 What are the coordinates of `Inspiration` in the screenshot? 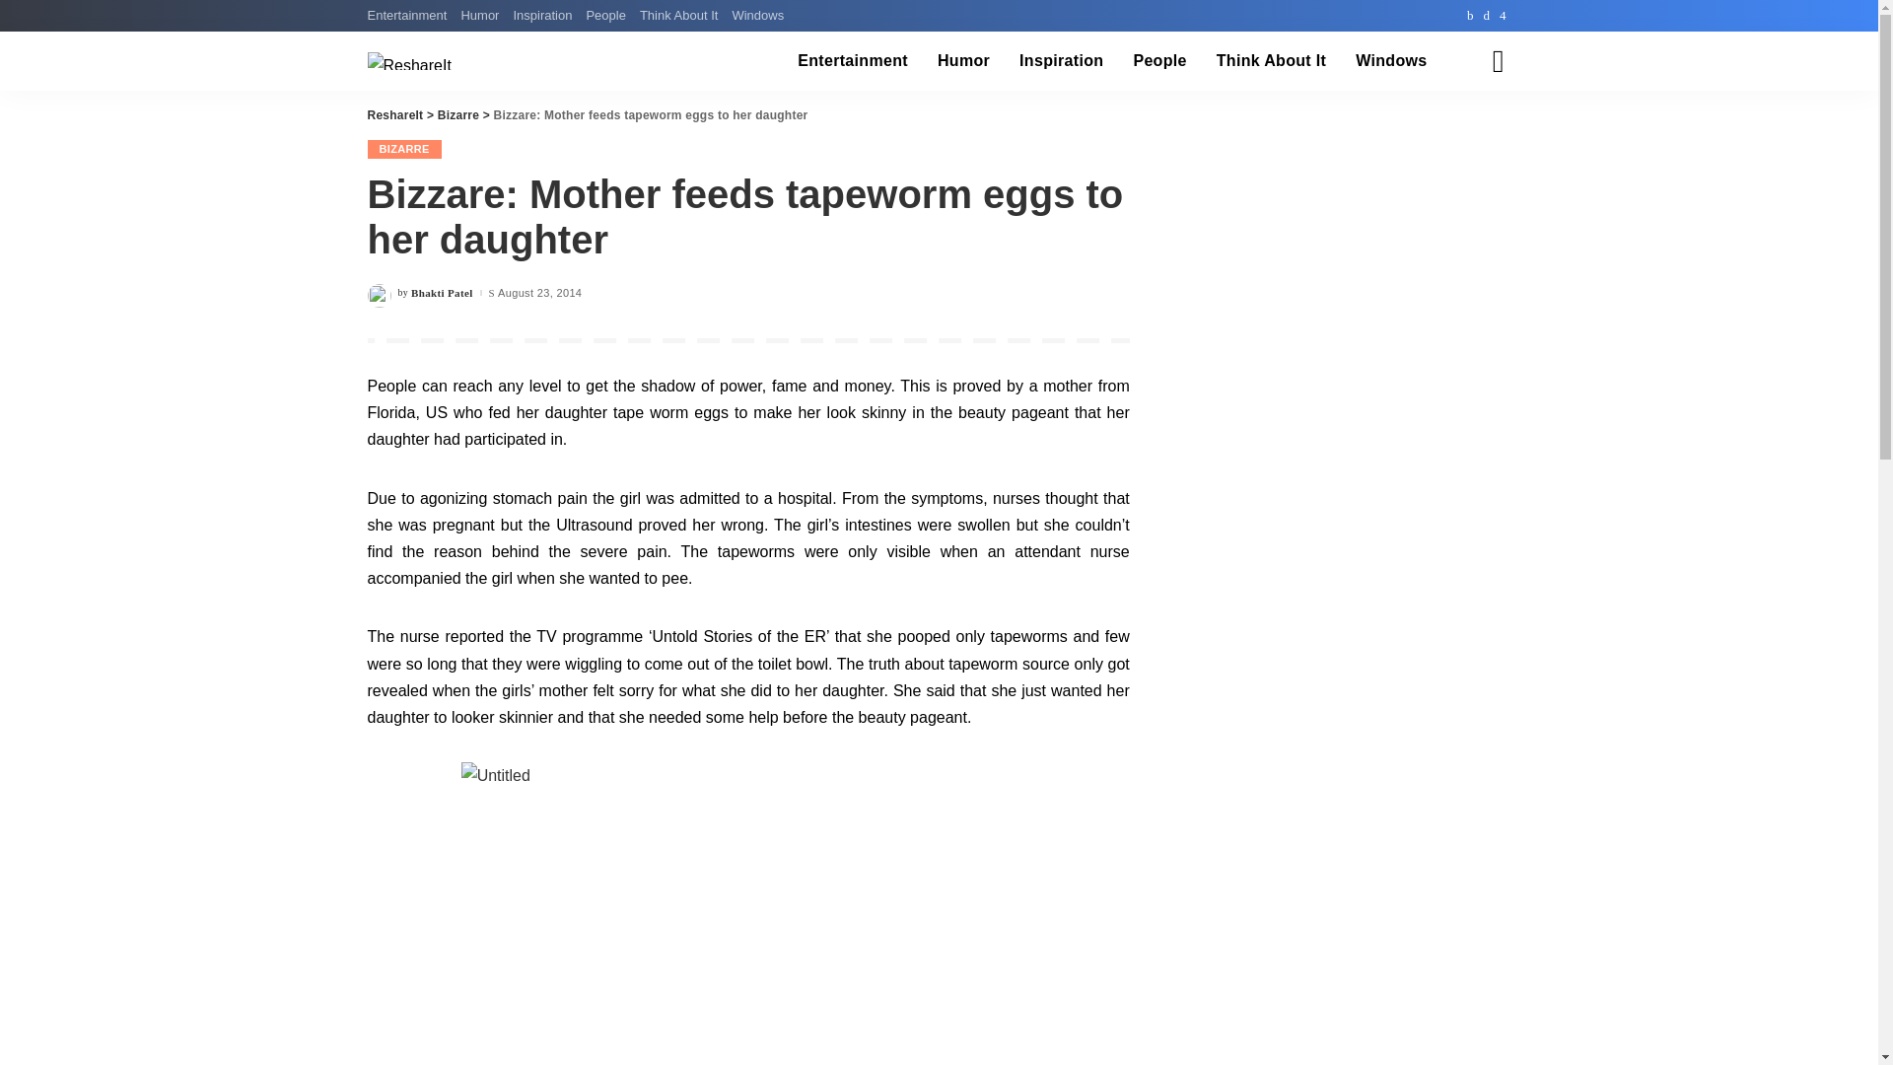 It's located at (1061, 61).